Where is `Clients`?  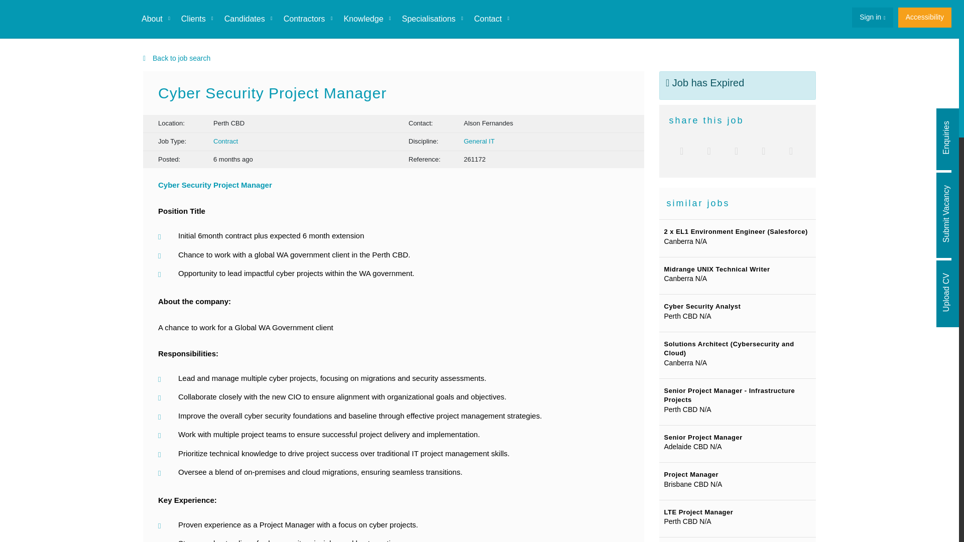 Clients is located at coordinates (197, 19).